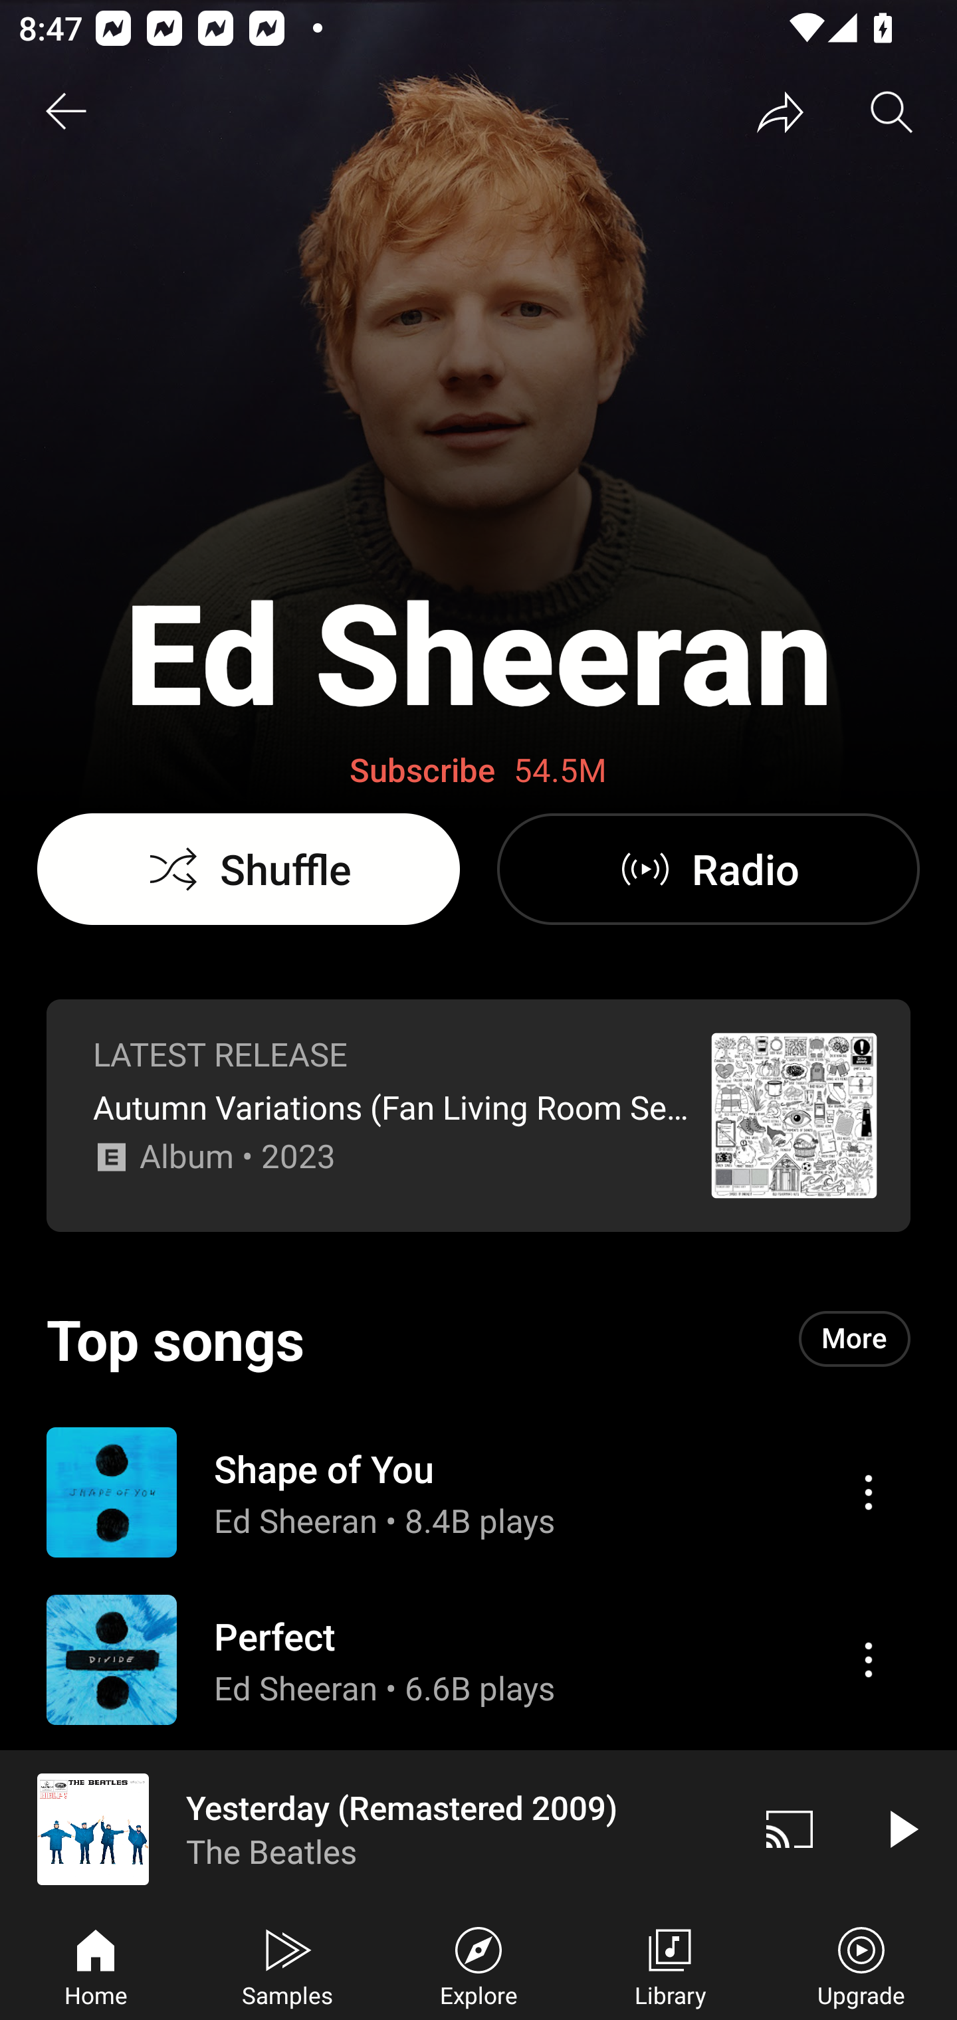 Image resolution: width=957 pixels, height=2020 pixels. Describe the element at coordinates (861, 1964) in the screenshot. I see `Upgrade` at that location.